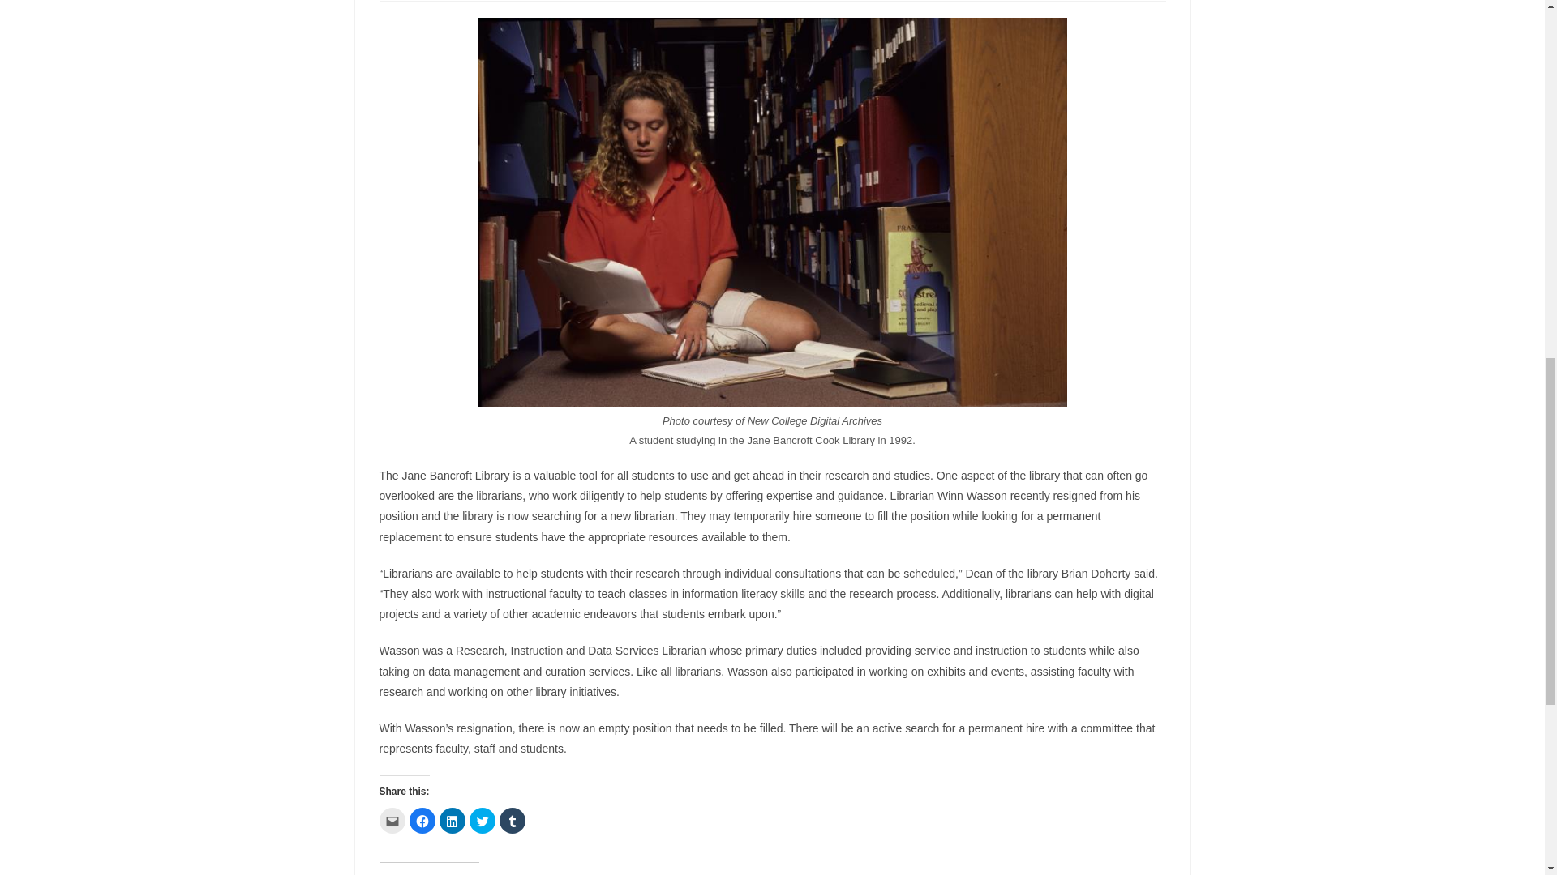 Image resolution: width=1557 pixels, height=875 pixels. What do you see at coordinates (453, 820) in the screenshot?
I see `Click to share on LinkedIn` at bounding box center [453, 820].